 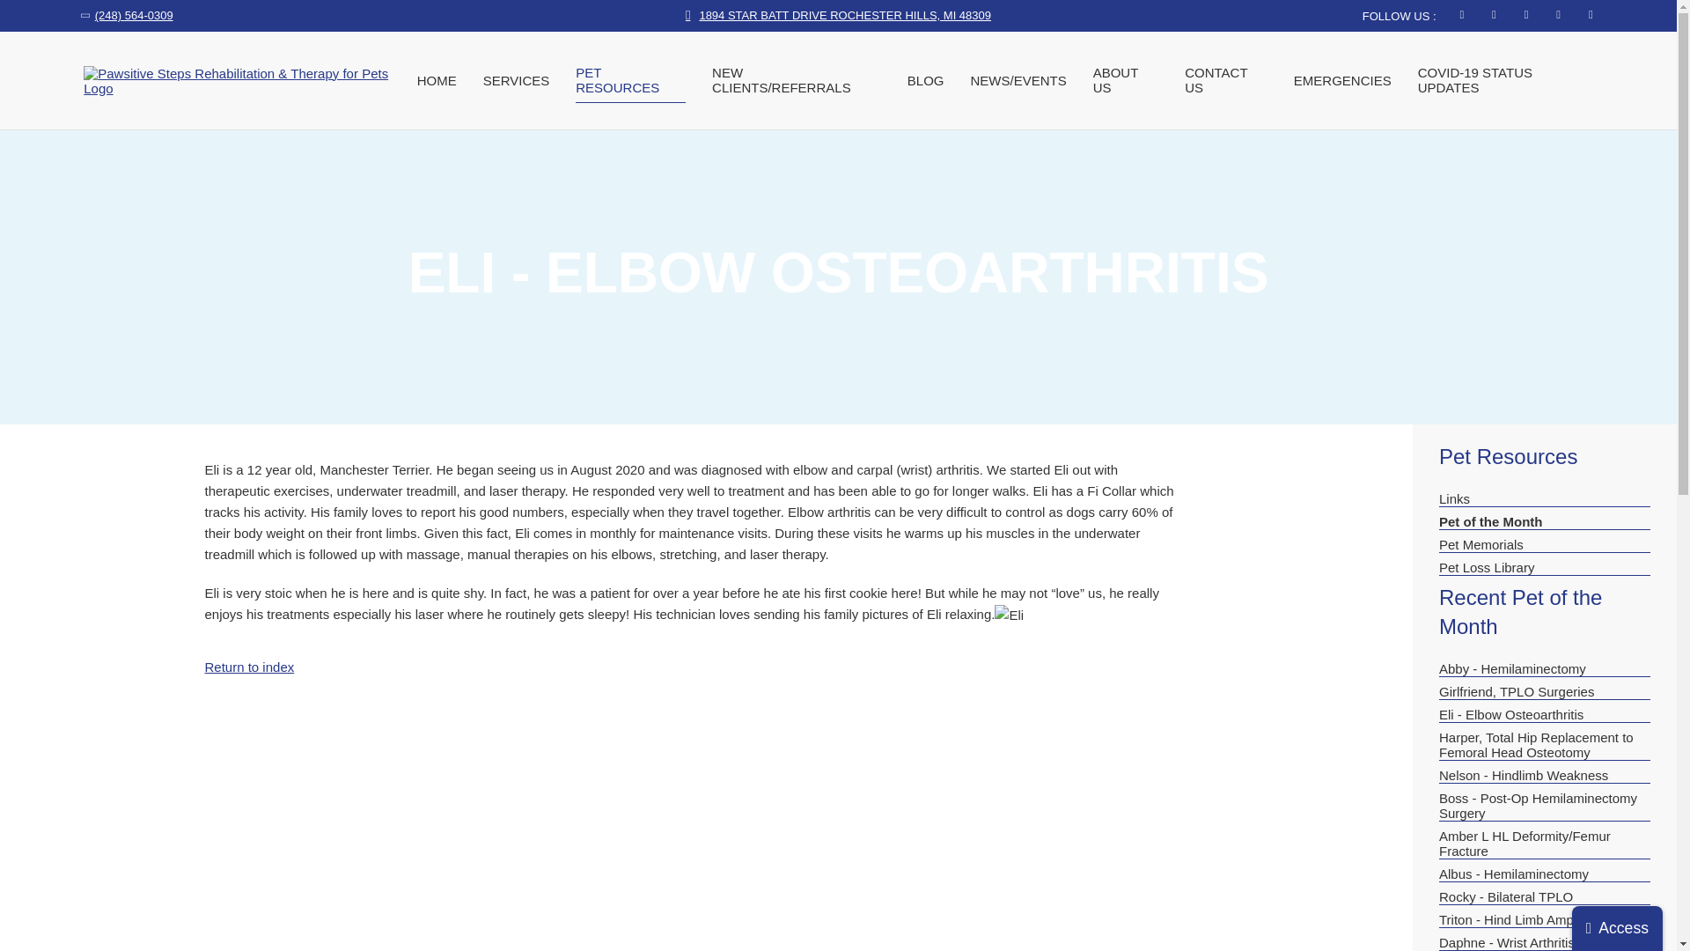 I want to click on FACEBOOK, so click(x=1458, y=14).